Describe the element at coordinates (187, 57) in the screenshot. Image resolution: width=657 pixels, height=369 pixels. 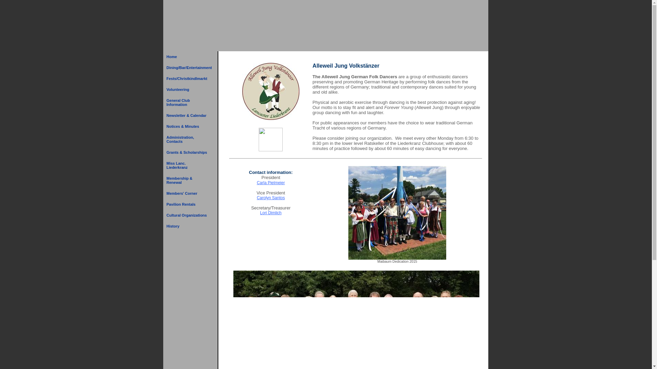
I see `Home` at that location.